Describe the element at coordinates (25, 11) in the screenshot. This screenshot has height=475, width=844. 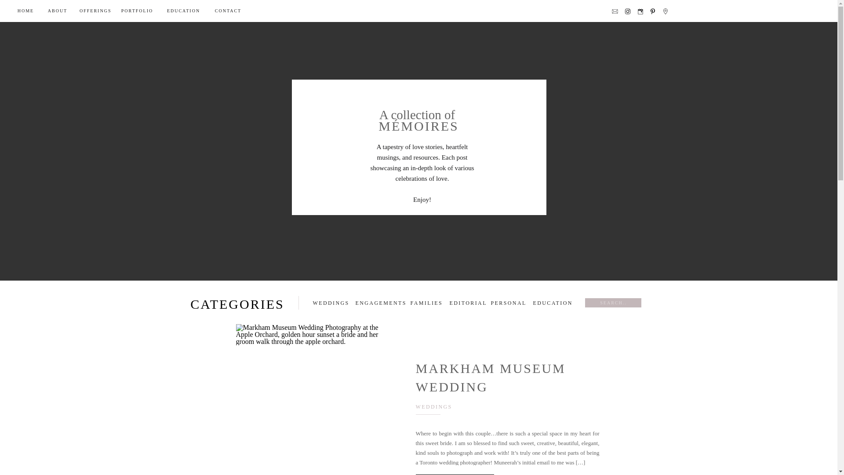
I see `HOME` at that location.